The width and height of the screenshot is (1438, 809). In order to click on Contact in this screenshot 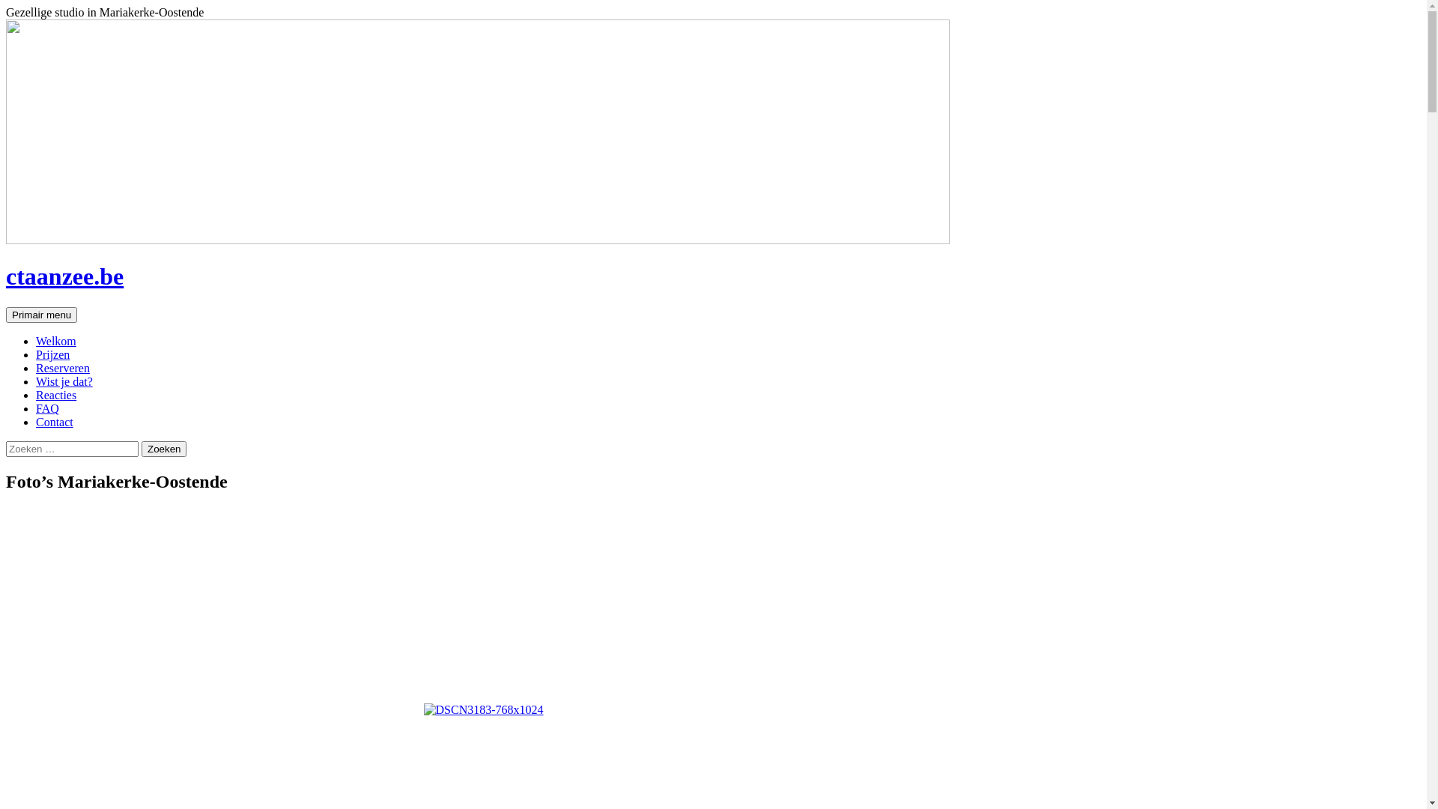, I will do `click(55, 422)`.